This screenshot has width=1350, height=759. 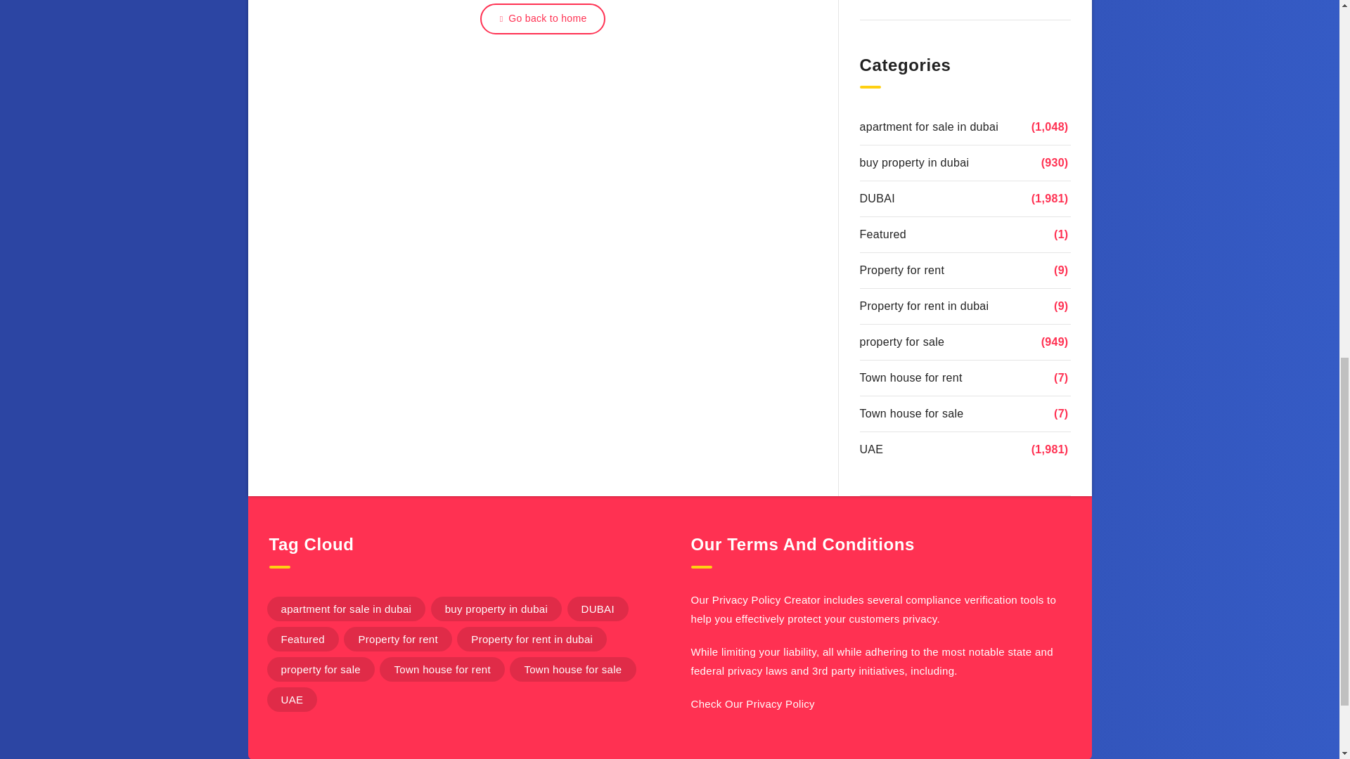 What do you see at coordinates (911, 413) in the screenshot?
I see `Town house for sale` at bounding box center [911, 413].